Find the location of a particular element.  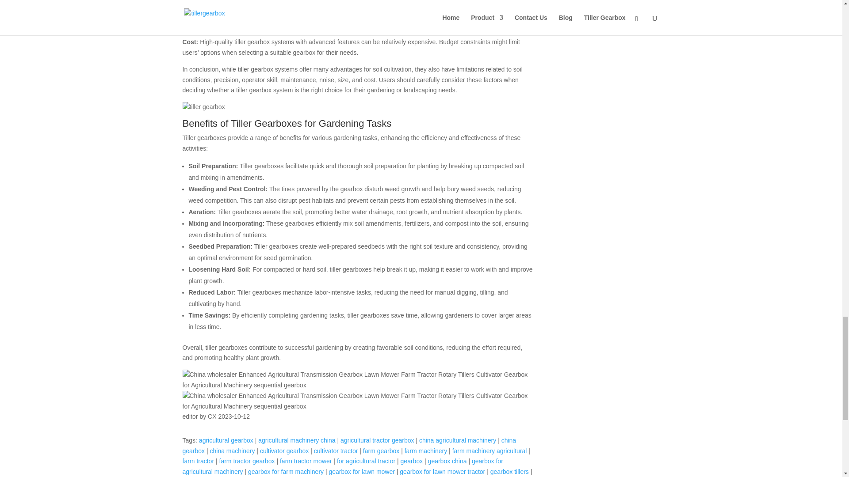

agricultural gearbox is located at coordinates (226, 440).